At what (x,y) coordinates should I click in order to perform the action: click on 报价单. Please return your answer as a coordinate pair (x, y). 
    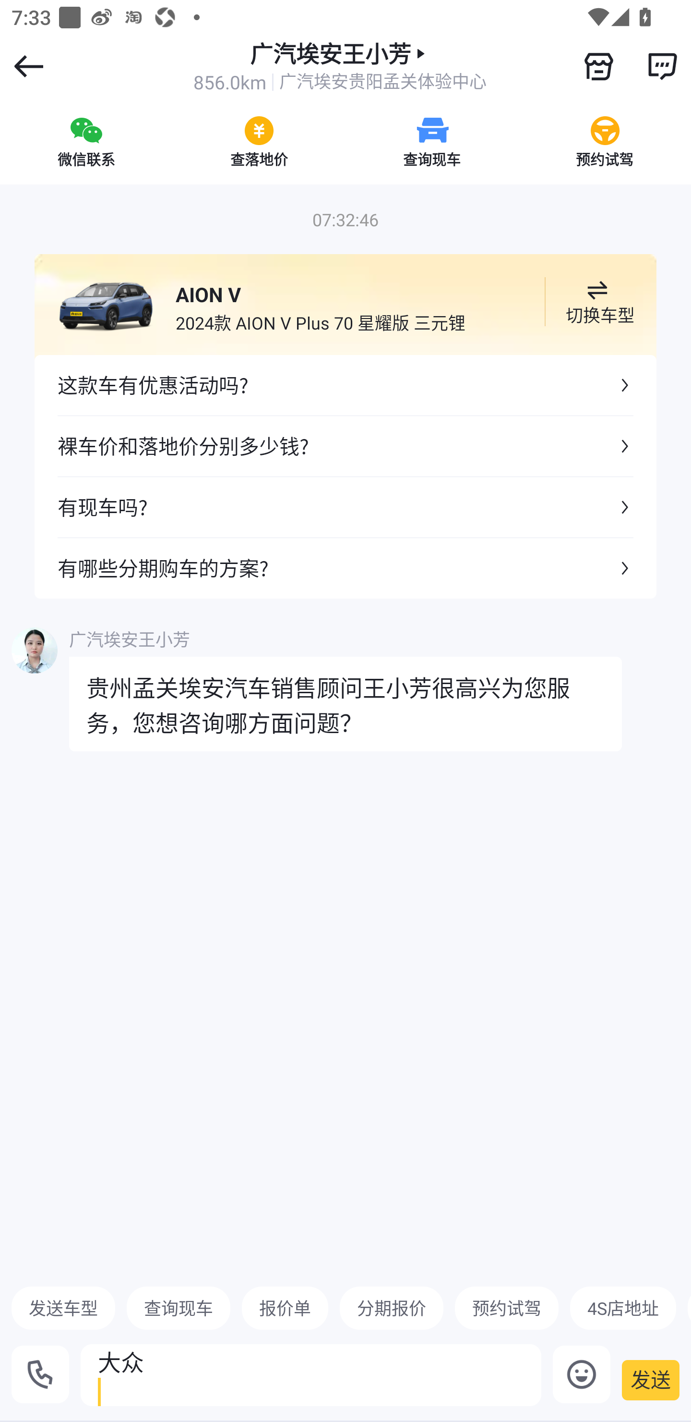
    Looking at the image, I should click on (285, 1308).